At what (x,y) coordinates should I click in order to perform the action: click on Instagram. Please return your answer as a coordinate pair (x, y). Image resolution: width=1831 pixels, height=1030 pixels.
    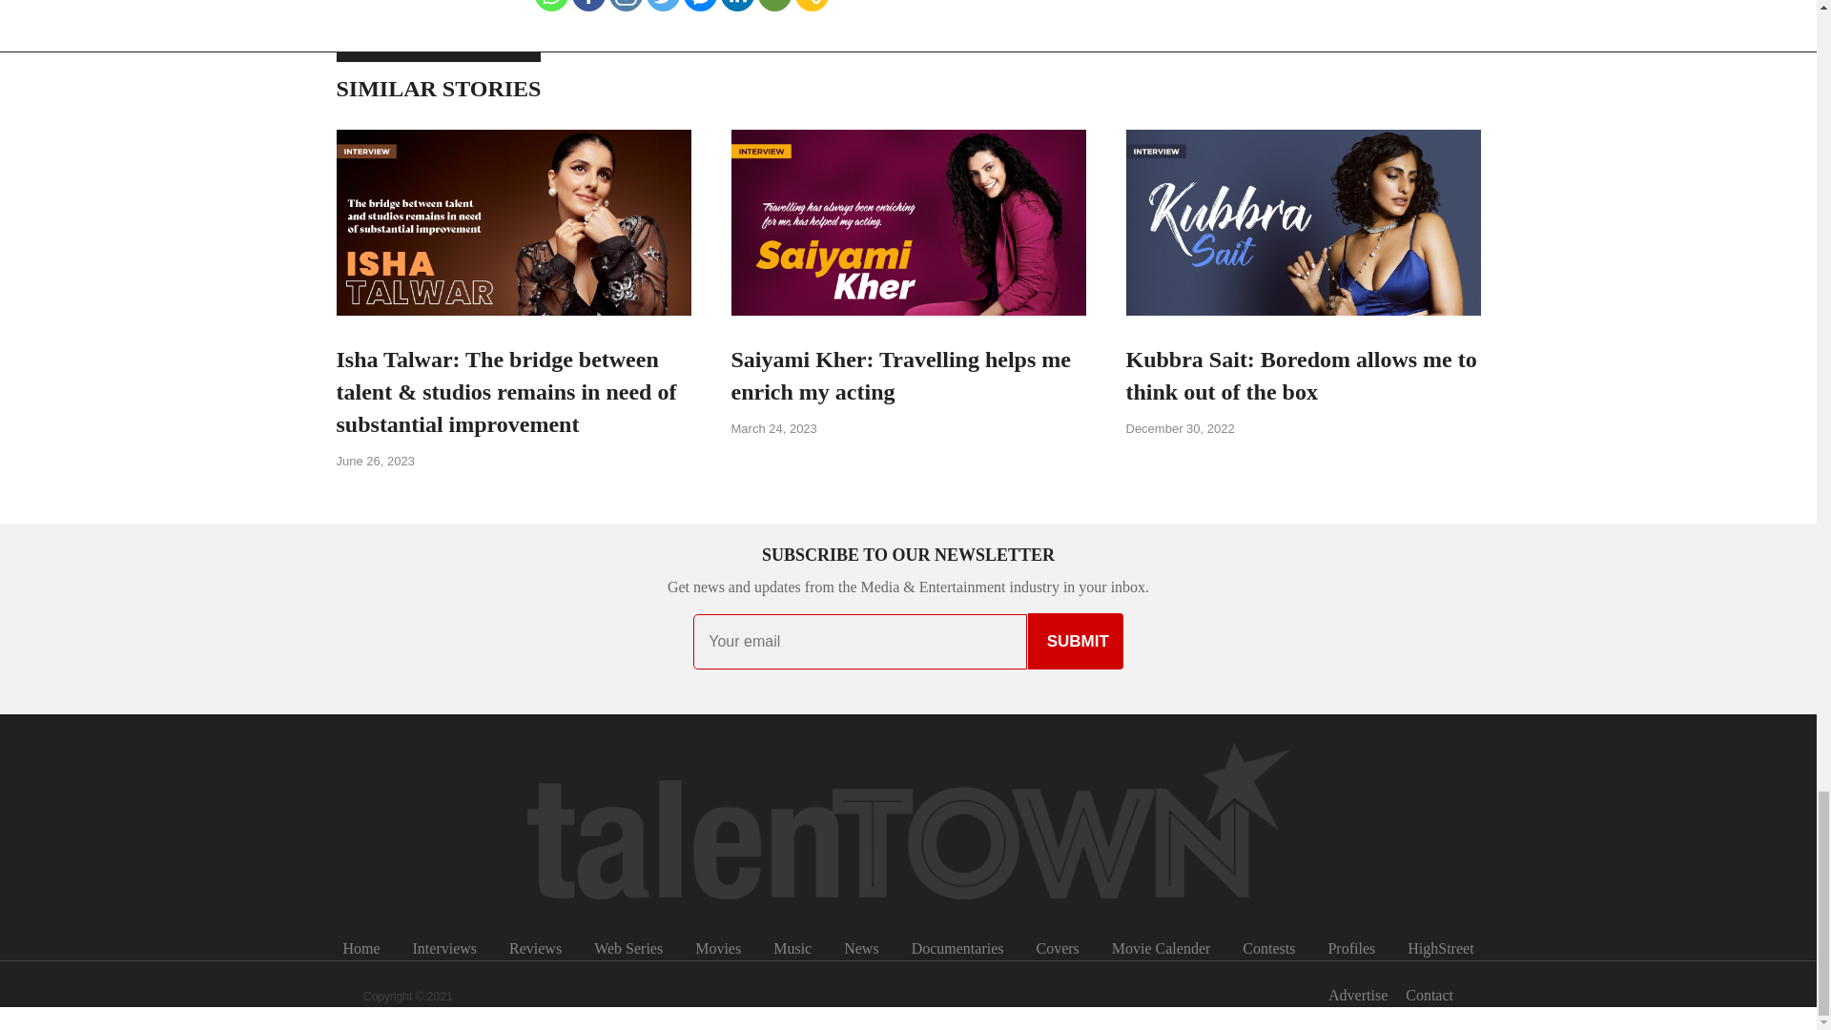
    Looking at the image, I should click on (626, 6).